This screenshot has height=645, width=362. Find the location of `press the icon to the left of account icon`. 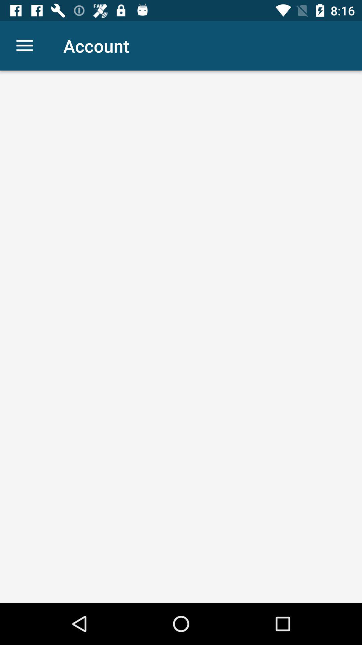

press the icon to the left of account icon is located at coordinates (24, 46).